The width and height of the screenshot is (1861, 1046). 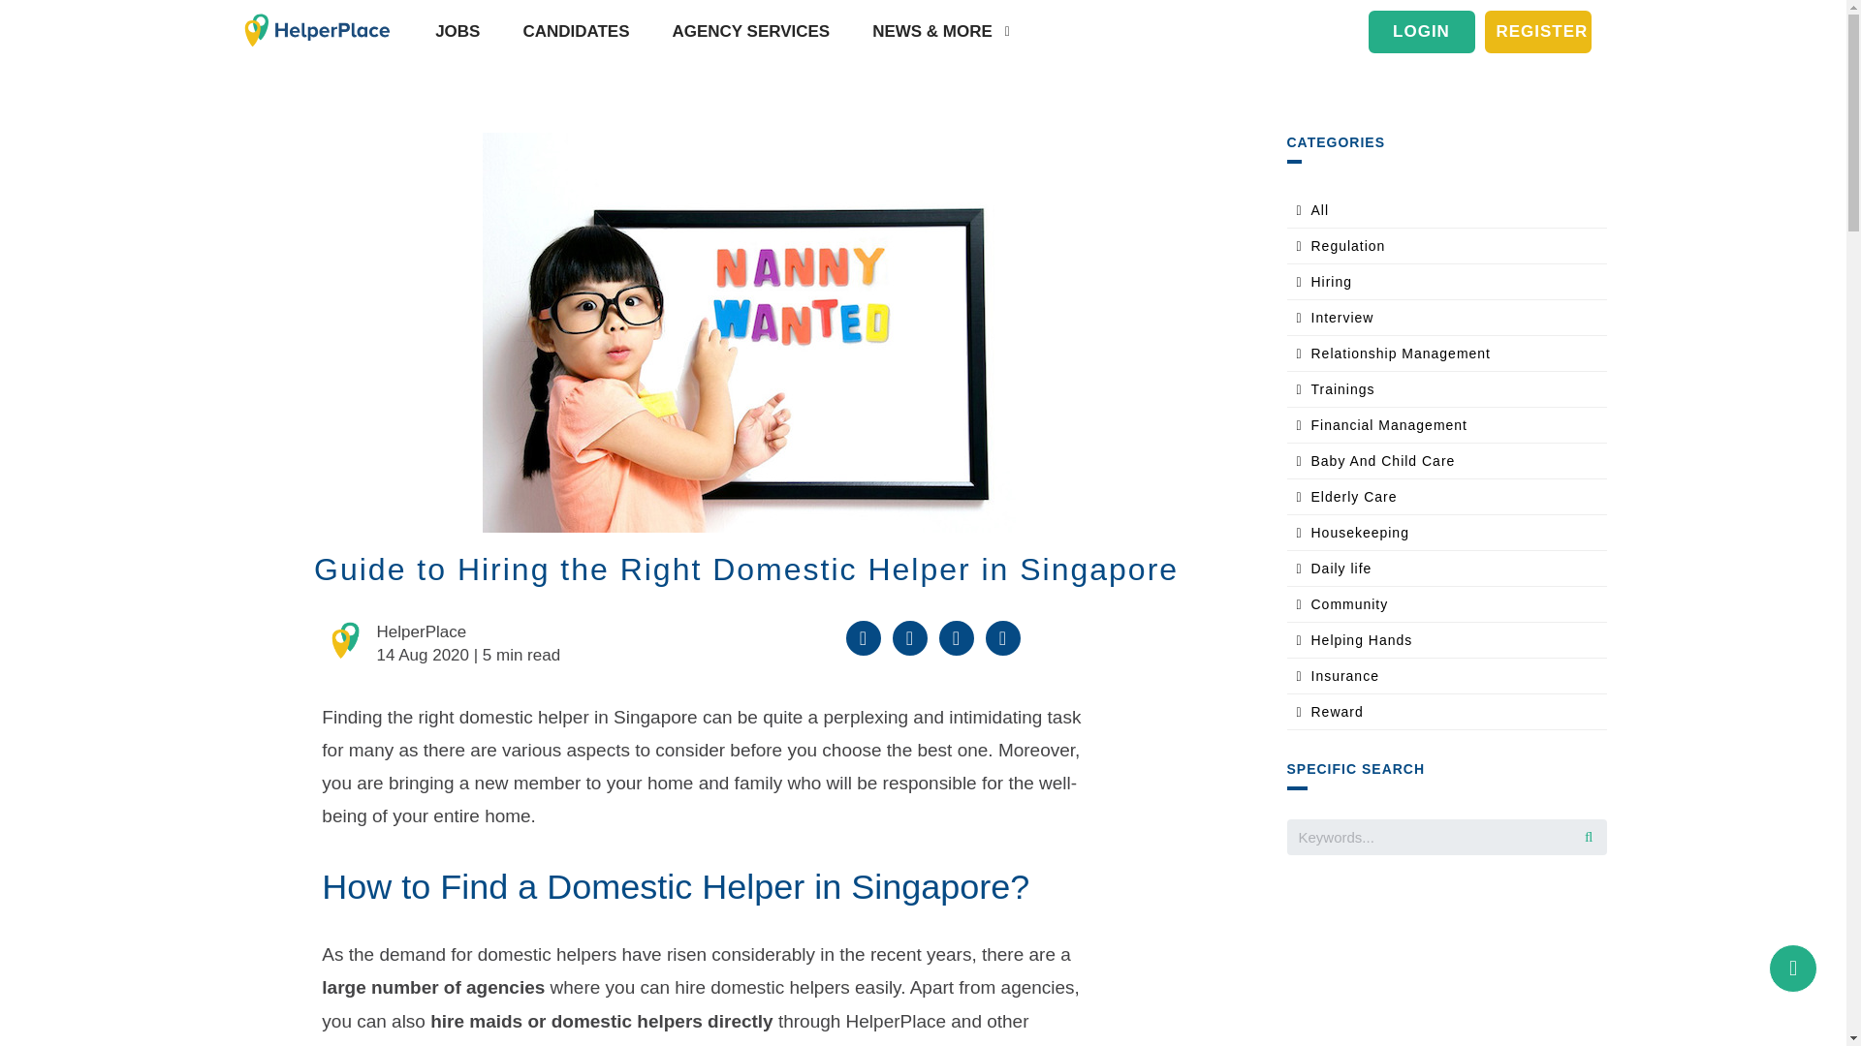 What do you see at coordinates (1002, 638) in the screenshot?
I see `Share on linkedin` at bounding box center [1002, 638].